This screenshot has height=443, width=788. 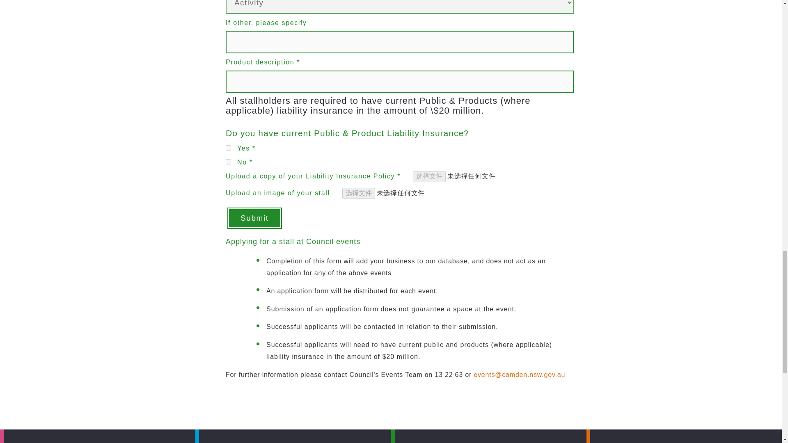 What do you see at coordinates (228, 148) in the screenshot?
I see `Yes` at bounding box center [228, 148].